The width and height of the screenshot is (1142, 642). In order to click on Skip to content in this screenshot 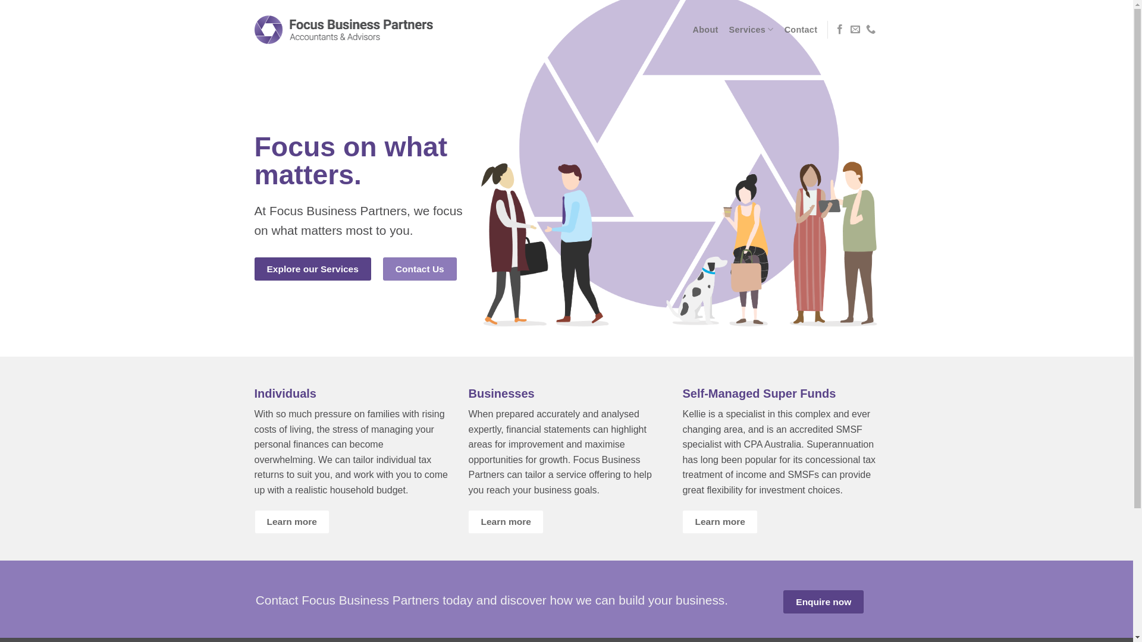, I will do `click(0, 0)`.